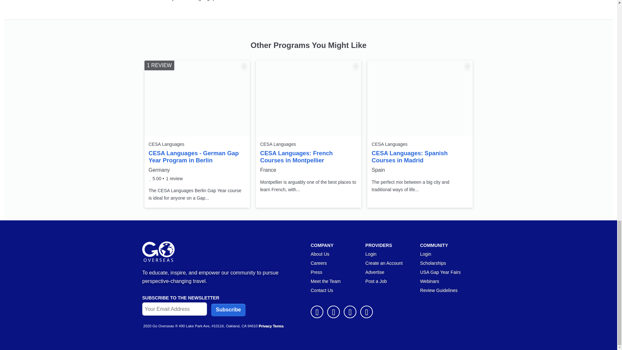 Image resolution: width=622 pixels, height=350 pixels. I want to click on CESA Languages: Spanish Courses in Madrid, so click(420, 99).